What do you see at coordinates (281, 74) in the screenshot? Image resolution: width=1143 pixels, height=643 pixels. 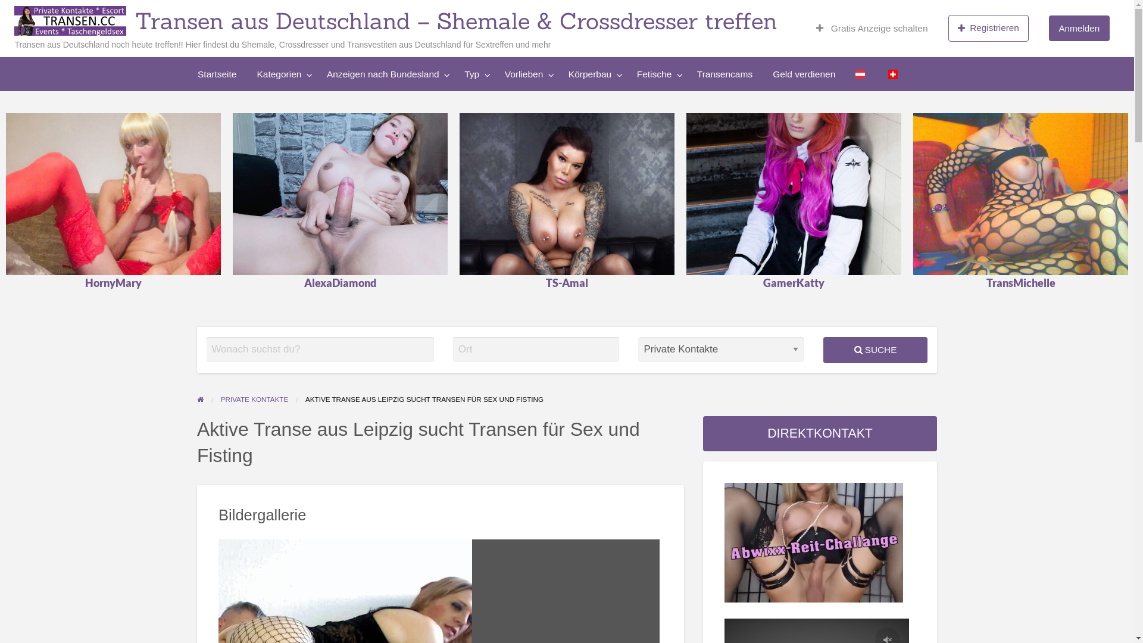 I see `Kategorien` at bounding box center [281, 74].